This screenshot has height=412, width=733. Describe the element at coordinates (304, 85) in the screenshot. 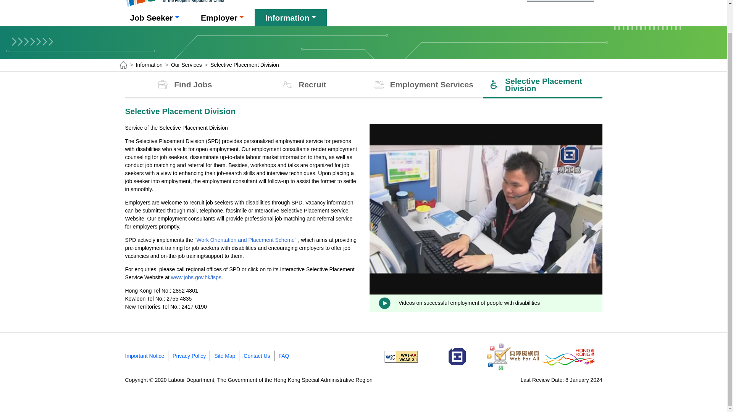

I see `Recruit` at that location.